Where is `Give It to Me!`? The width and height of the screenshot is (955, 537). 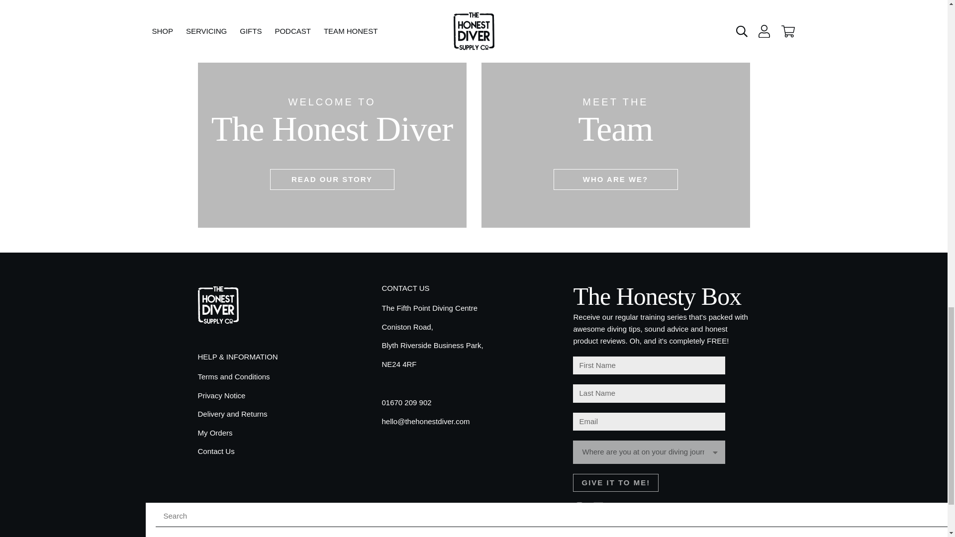 Give It to Me! is located at coordinates (616, 483).